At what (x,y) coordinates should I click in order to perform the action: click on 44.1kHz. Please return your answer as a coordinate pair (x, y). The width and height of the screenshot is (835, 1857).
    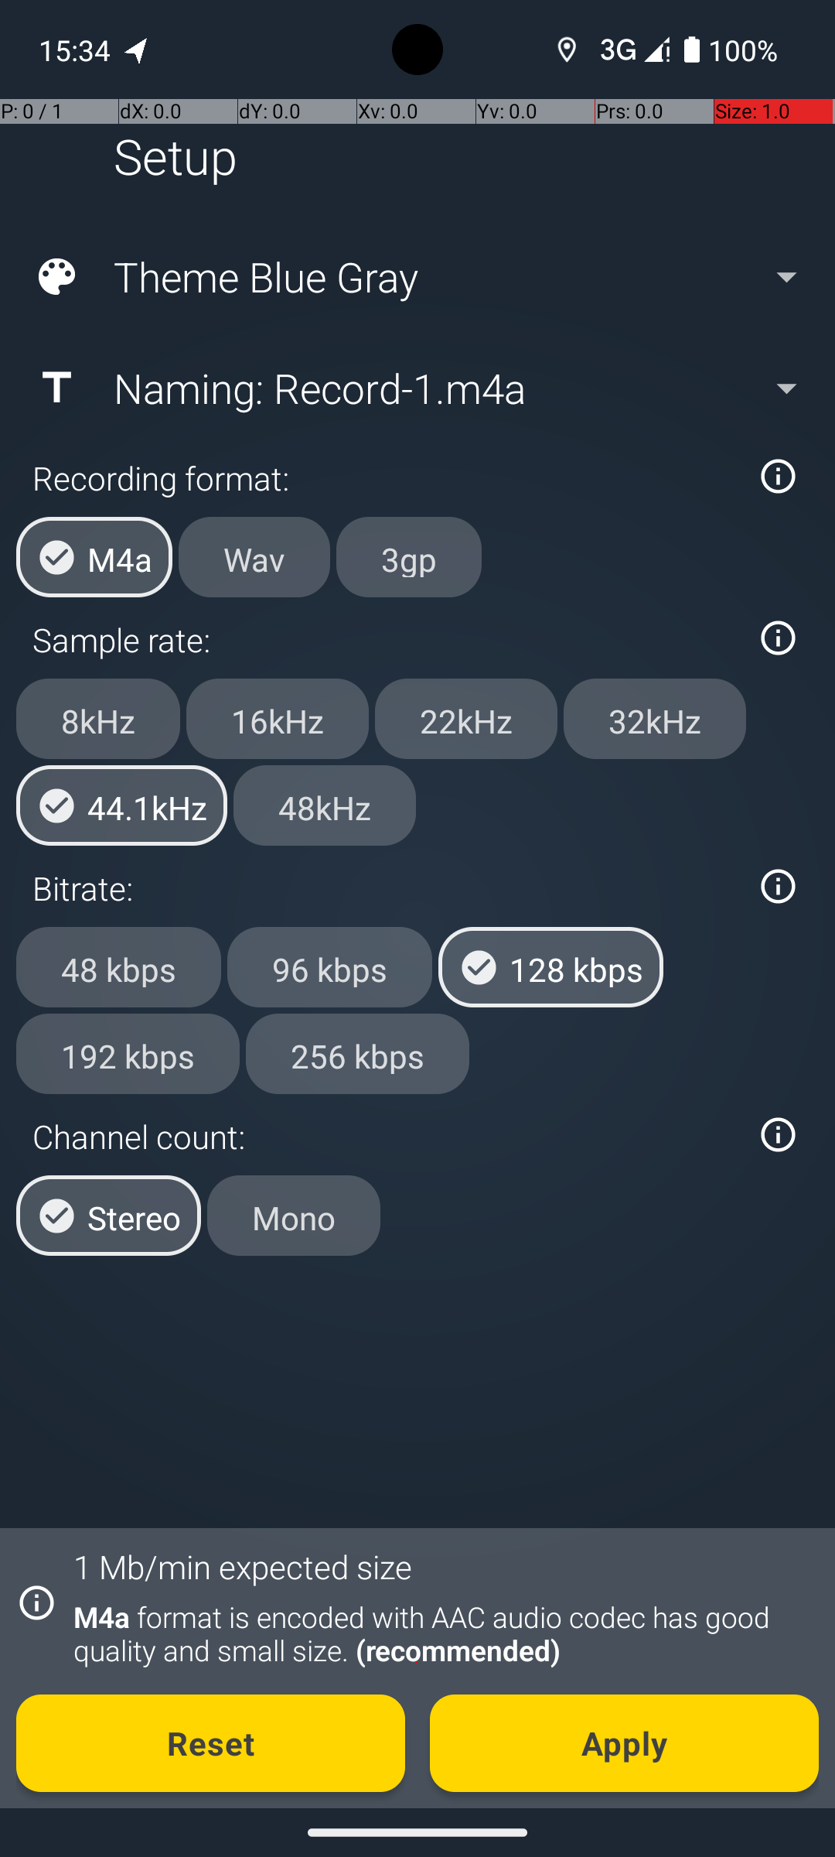
    Looking at the image, I should click on (122, 805).